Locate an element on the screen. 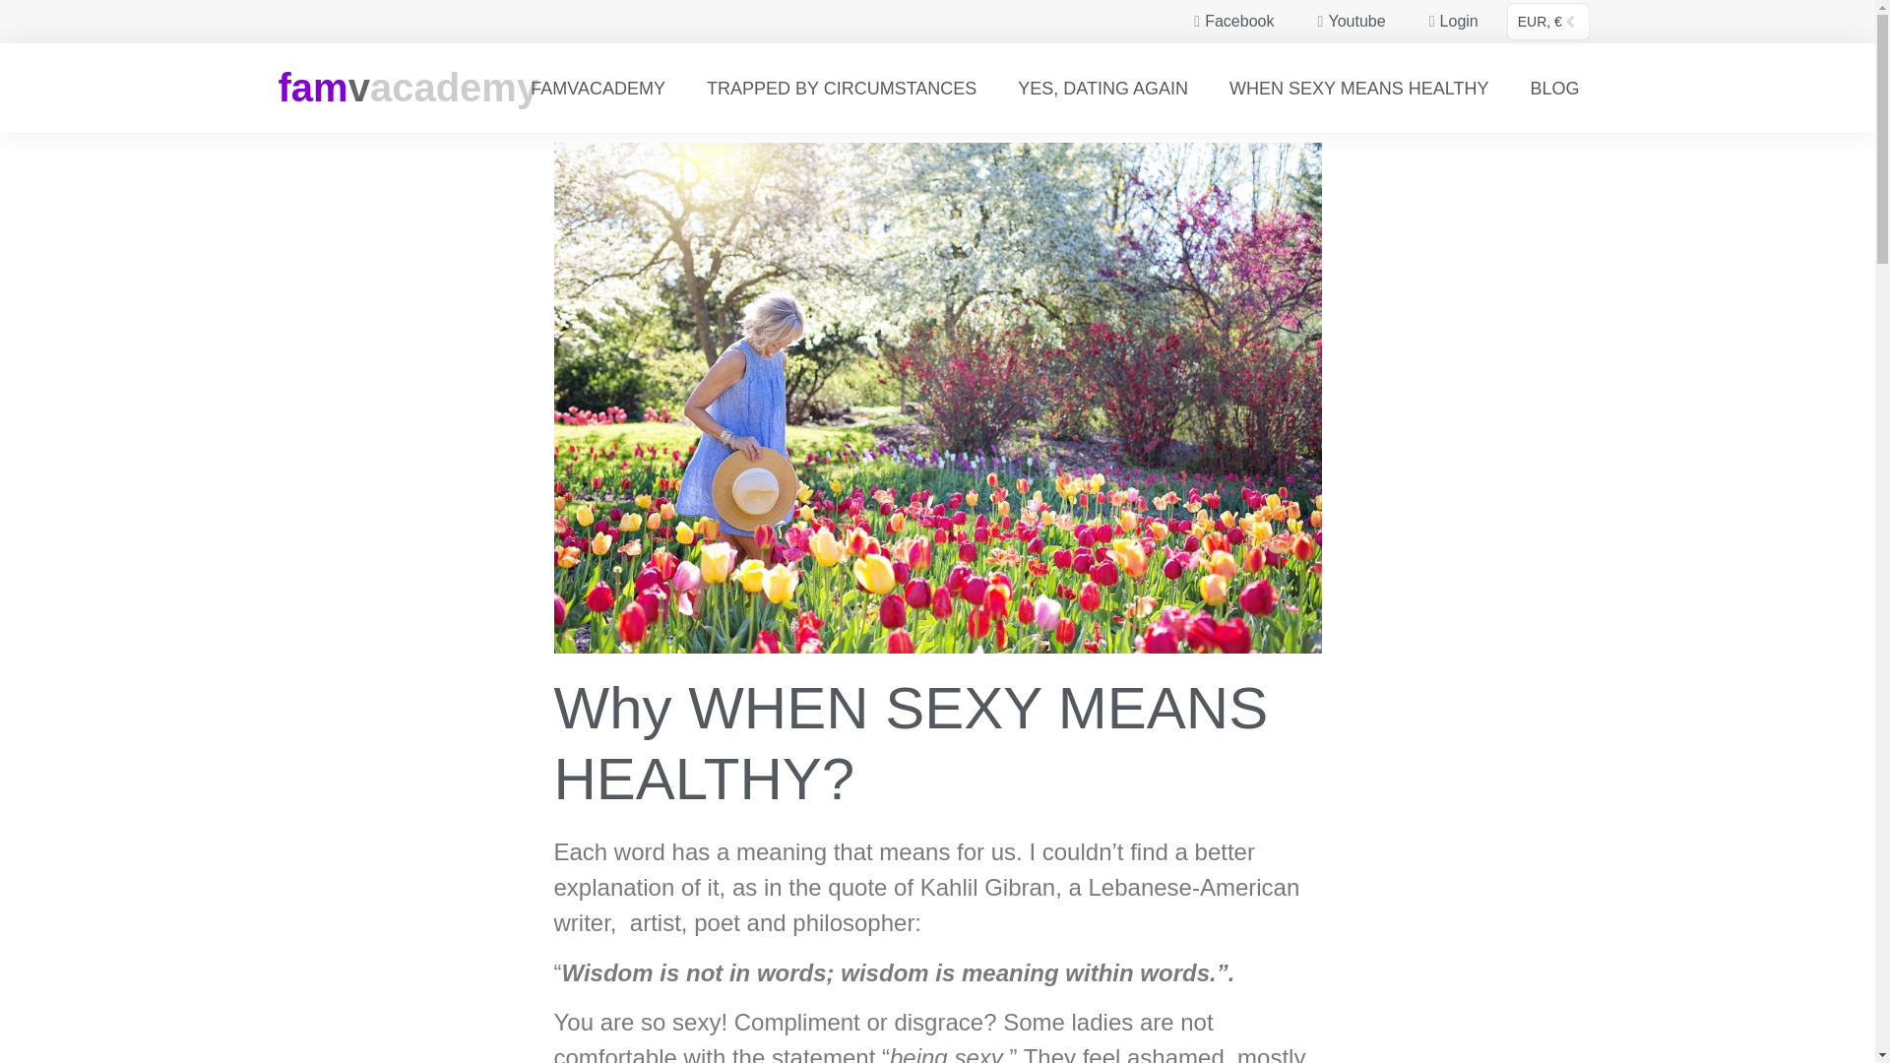  Youtube is located at coordinates (1345, 21).